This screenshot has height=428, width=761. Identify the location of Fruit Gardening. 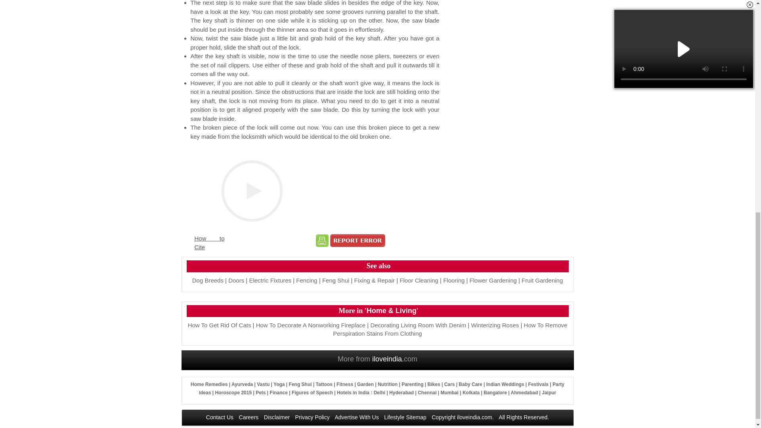
(542, 280).